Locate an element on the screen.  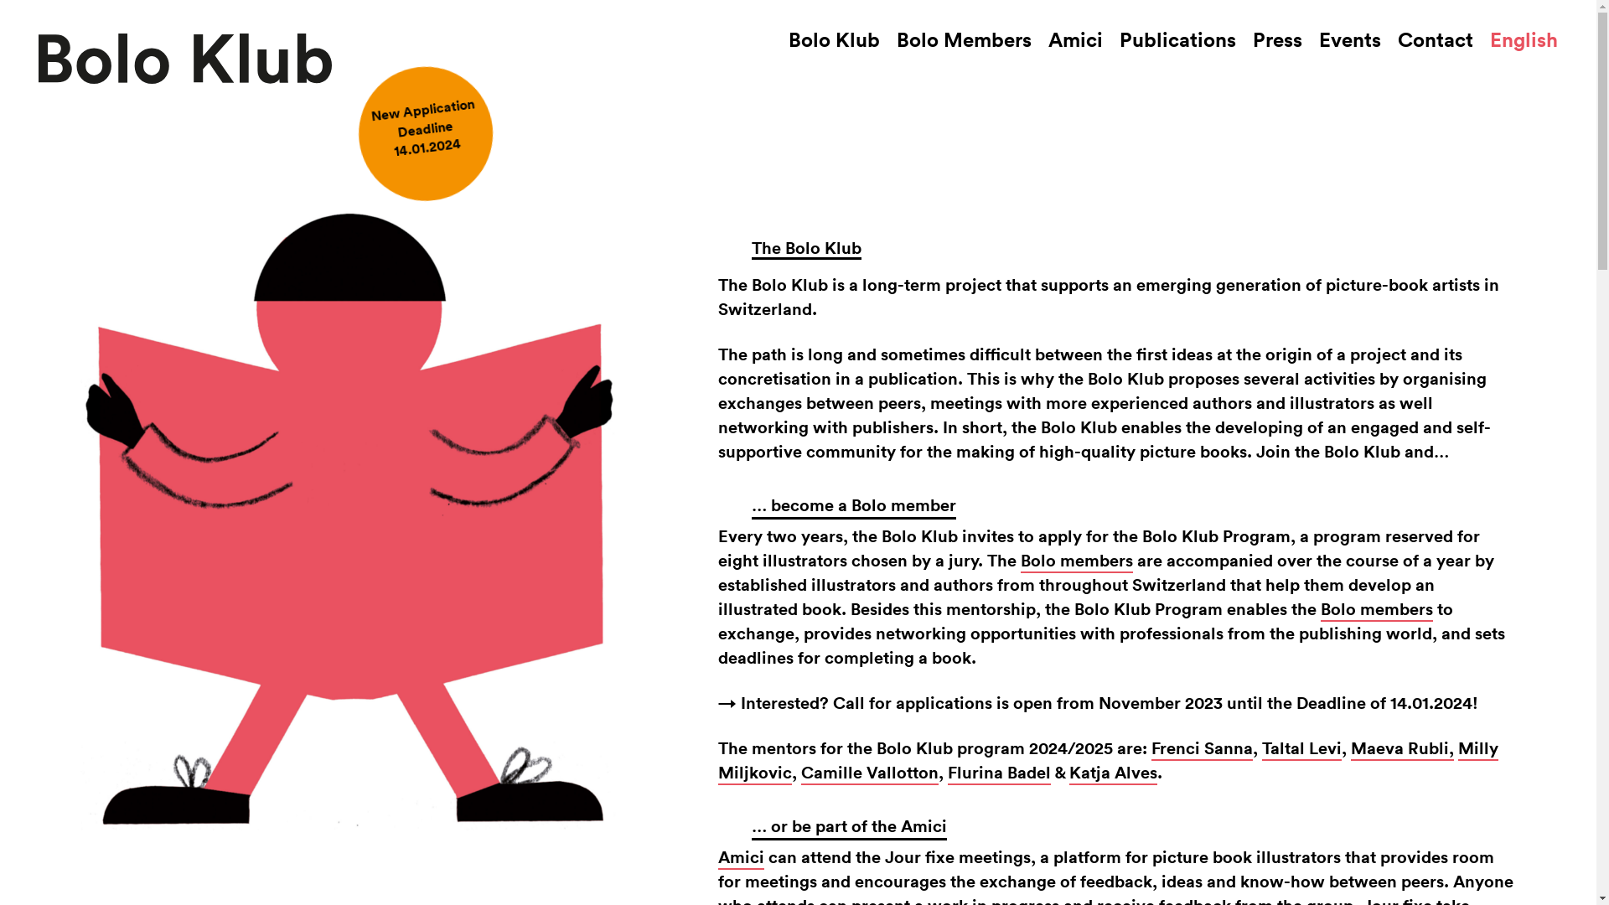
English is located at coordinates (1524, 40).